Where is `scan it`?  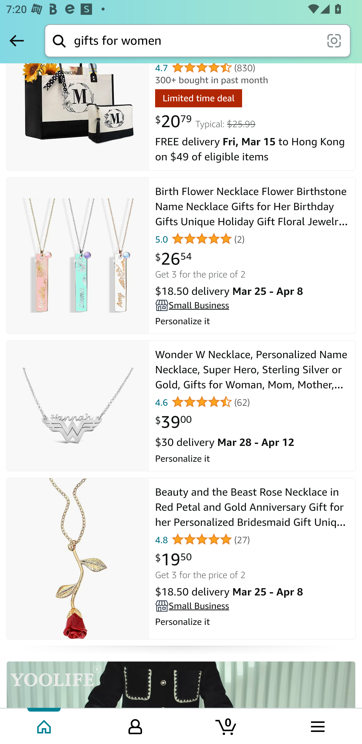
scan it is located at coordinates (334, 40).